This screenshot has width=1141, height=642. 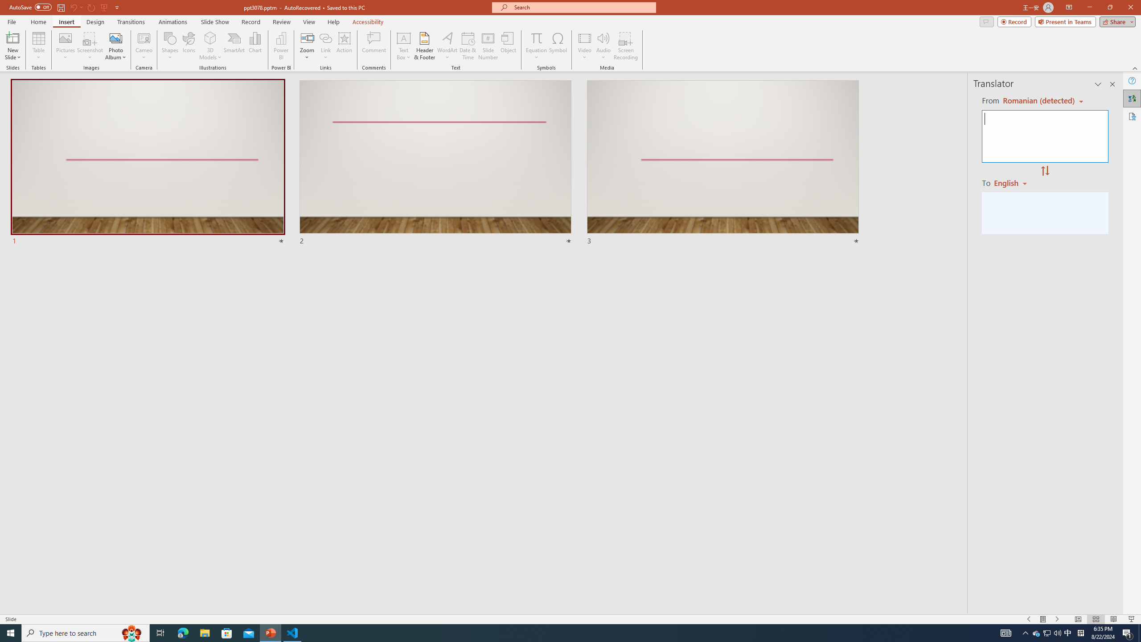 What do you see at coordinates (144, 46) in the screenshot?
I see `Cameo` at bounding box center [144, 46].